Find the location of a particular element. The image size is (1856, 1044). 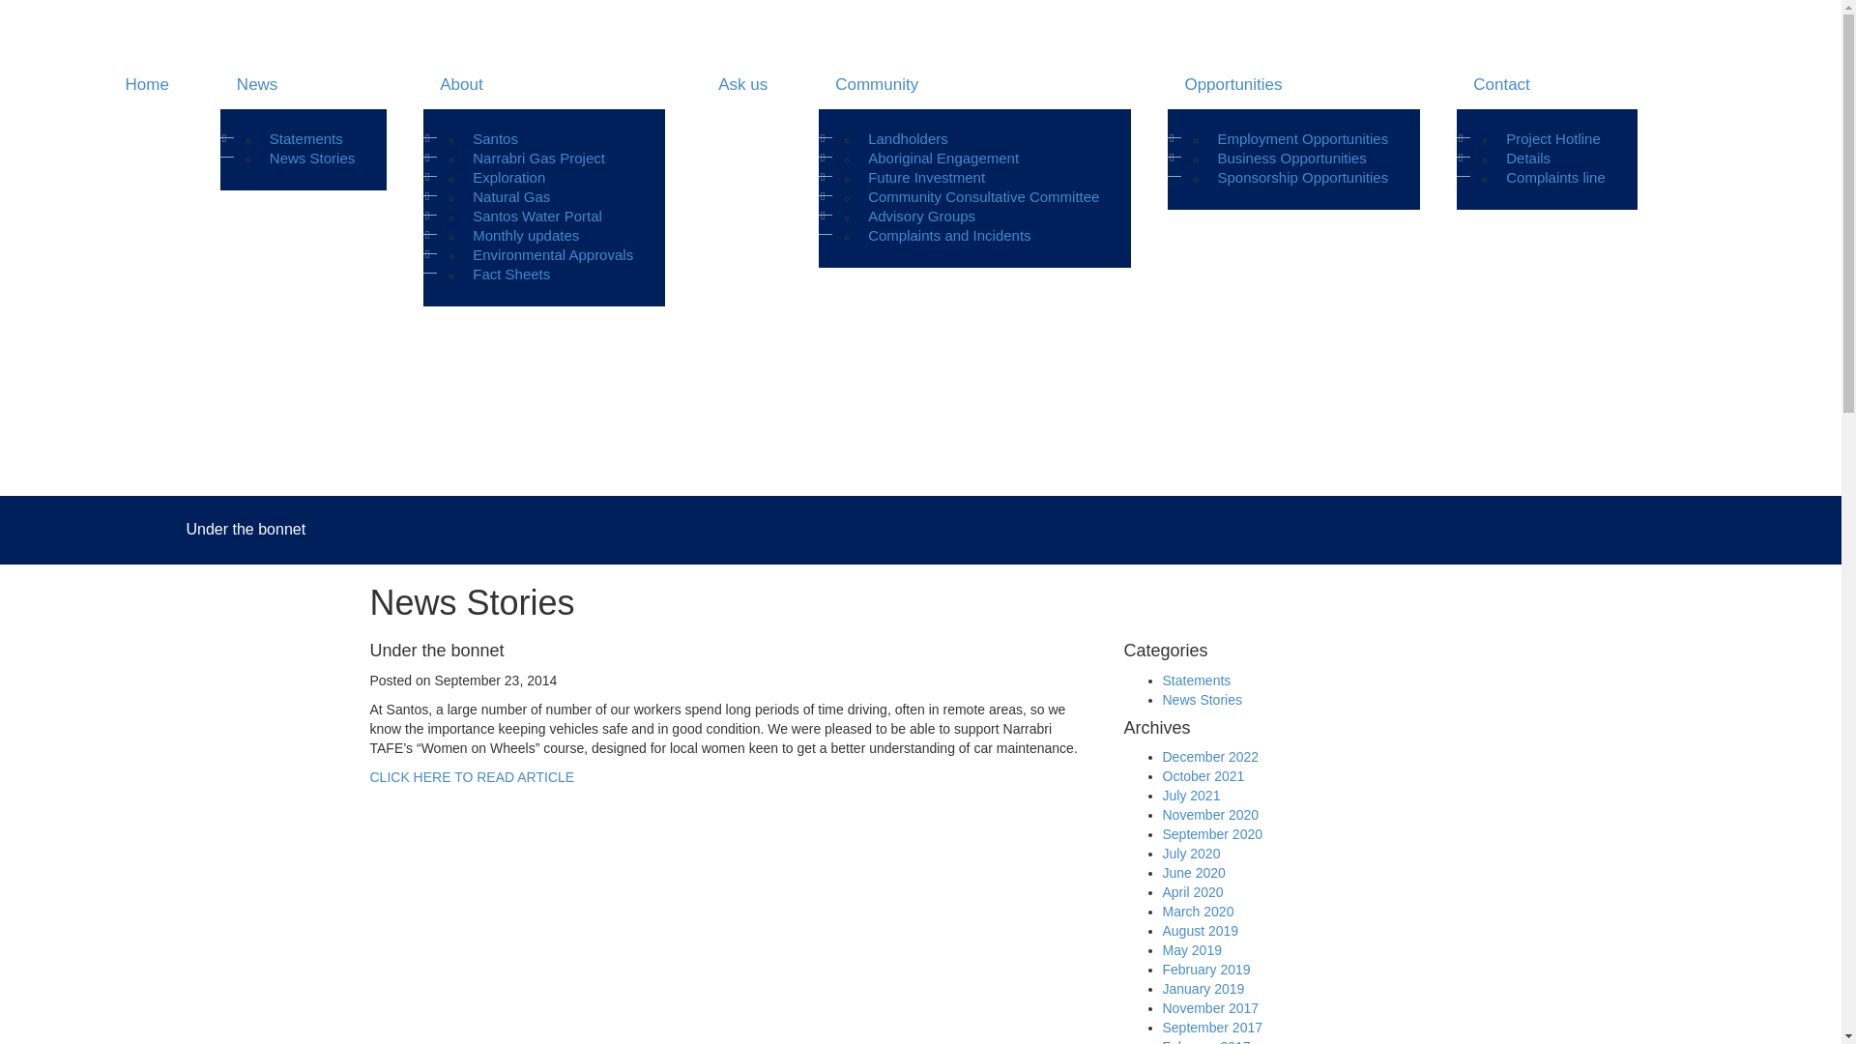

Ask us is located at coordinates (742, 85).